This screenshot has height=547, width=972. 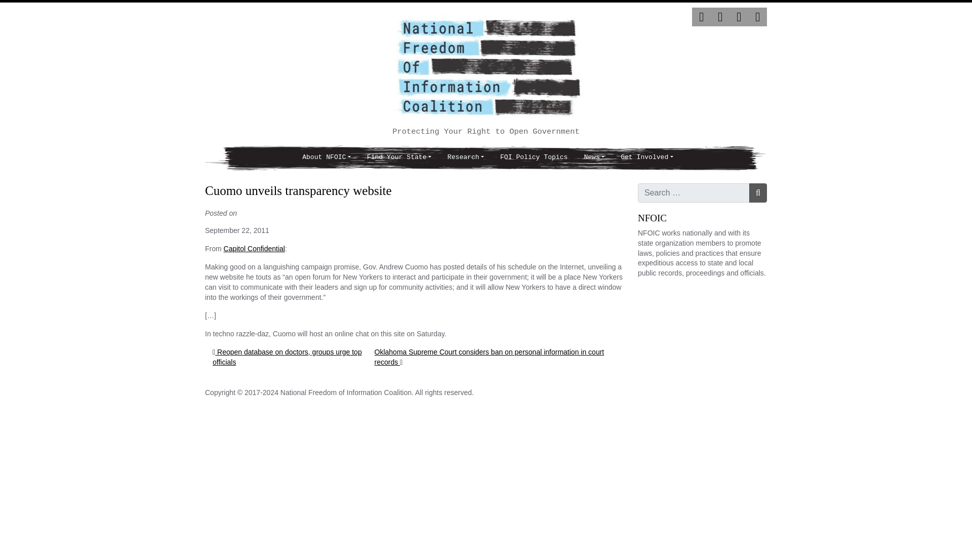 What do you see at coordinates (399, 158) in the screenshot?
I see `Find Your State` at bounding box center [399, 158].